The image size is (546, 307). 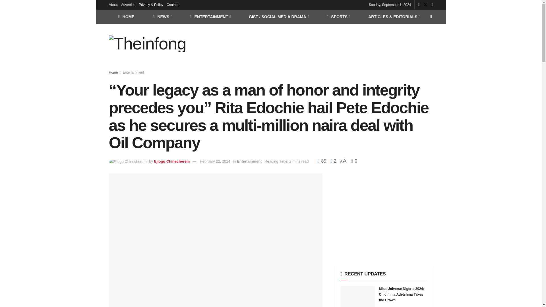 I want to click on Contact, so click(x=172, y=5).